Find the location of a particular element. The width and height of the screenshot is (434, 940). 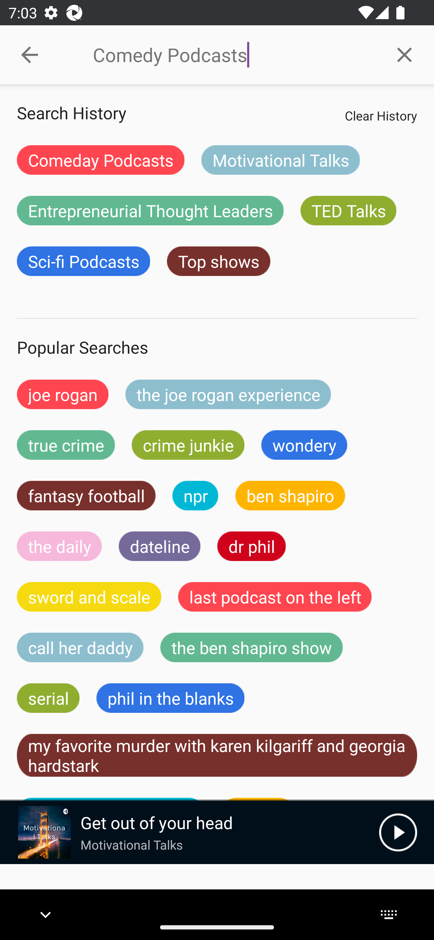

Clear query is located at coordinates (404, 54).